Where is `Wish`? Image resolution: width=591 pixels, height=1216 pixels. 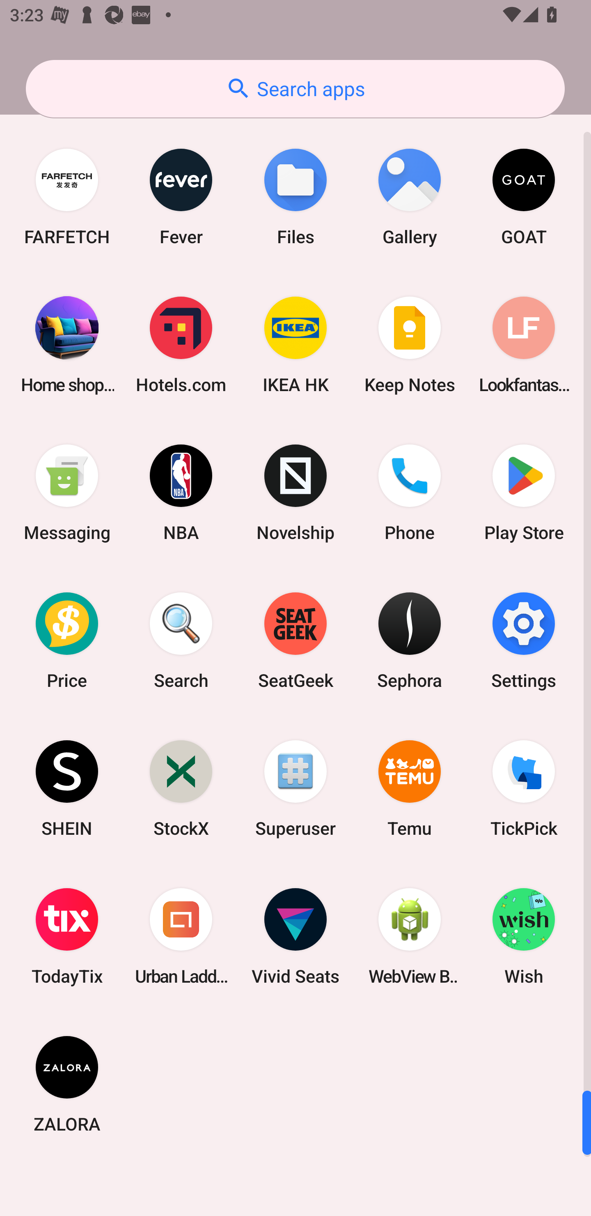
Wish is located at coordinates (524, 936).